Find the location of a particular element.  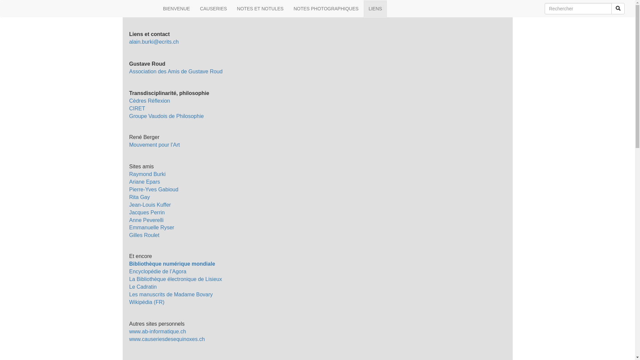

Raymond Burki is located at coordinates (147, 174).